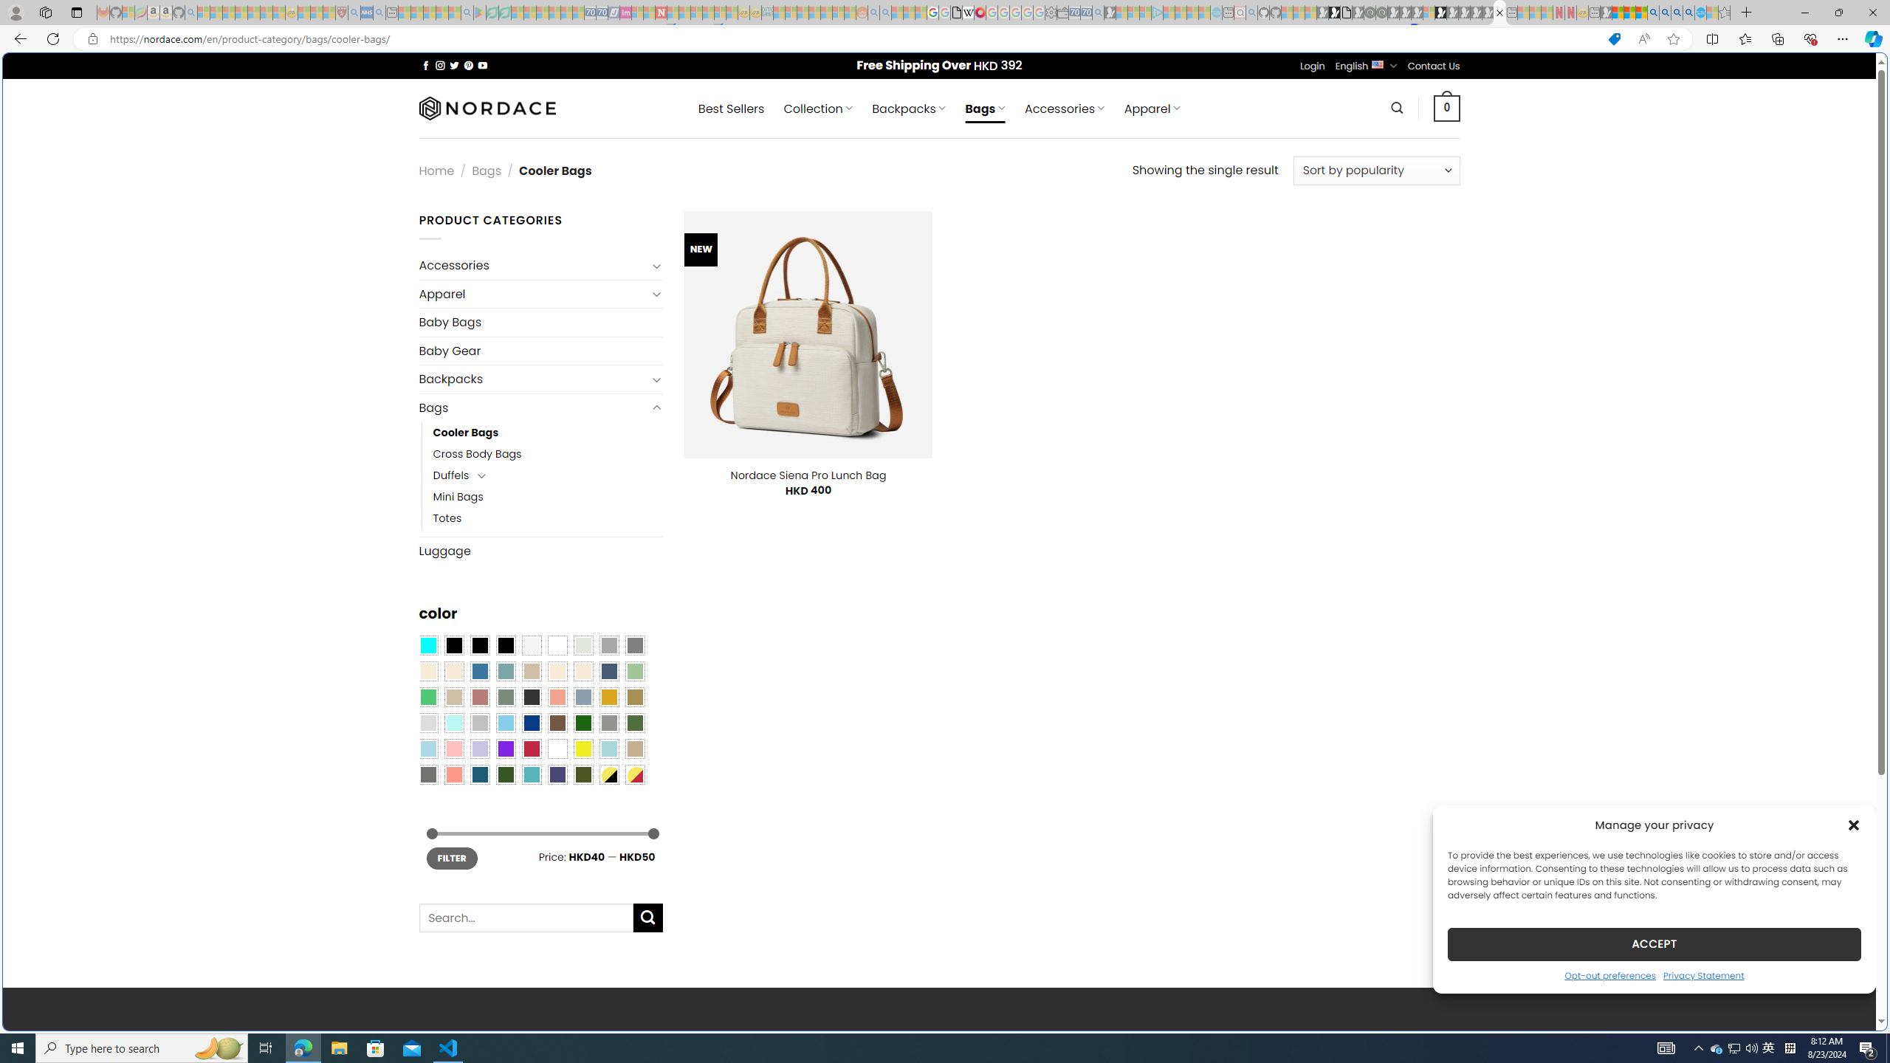 The height and width of the screenshot is (1063, 1890). What do you see at coordinates (635, 672) in the screenshot?
I see `Light Green` at bounding box center [635, 672].